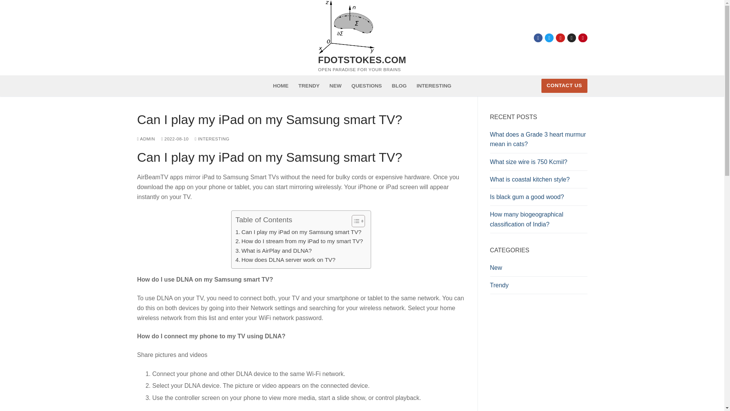  I want to click on TRENDY, so click(309, 86).